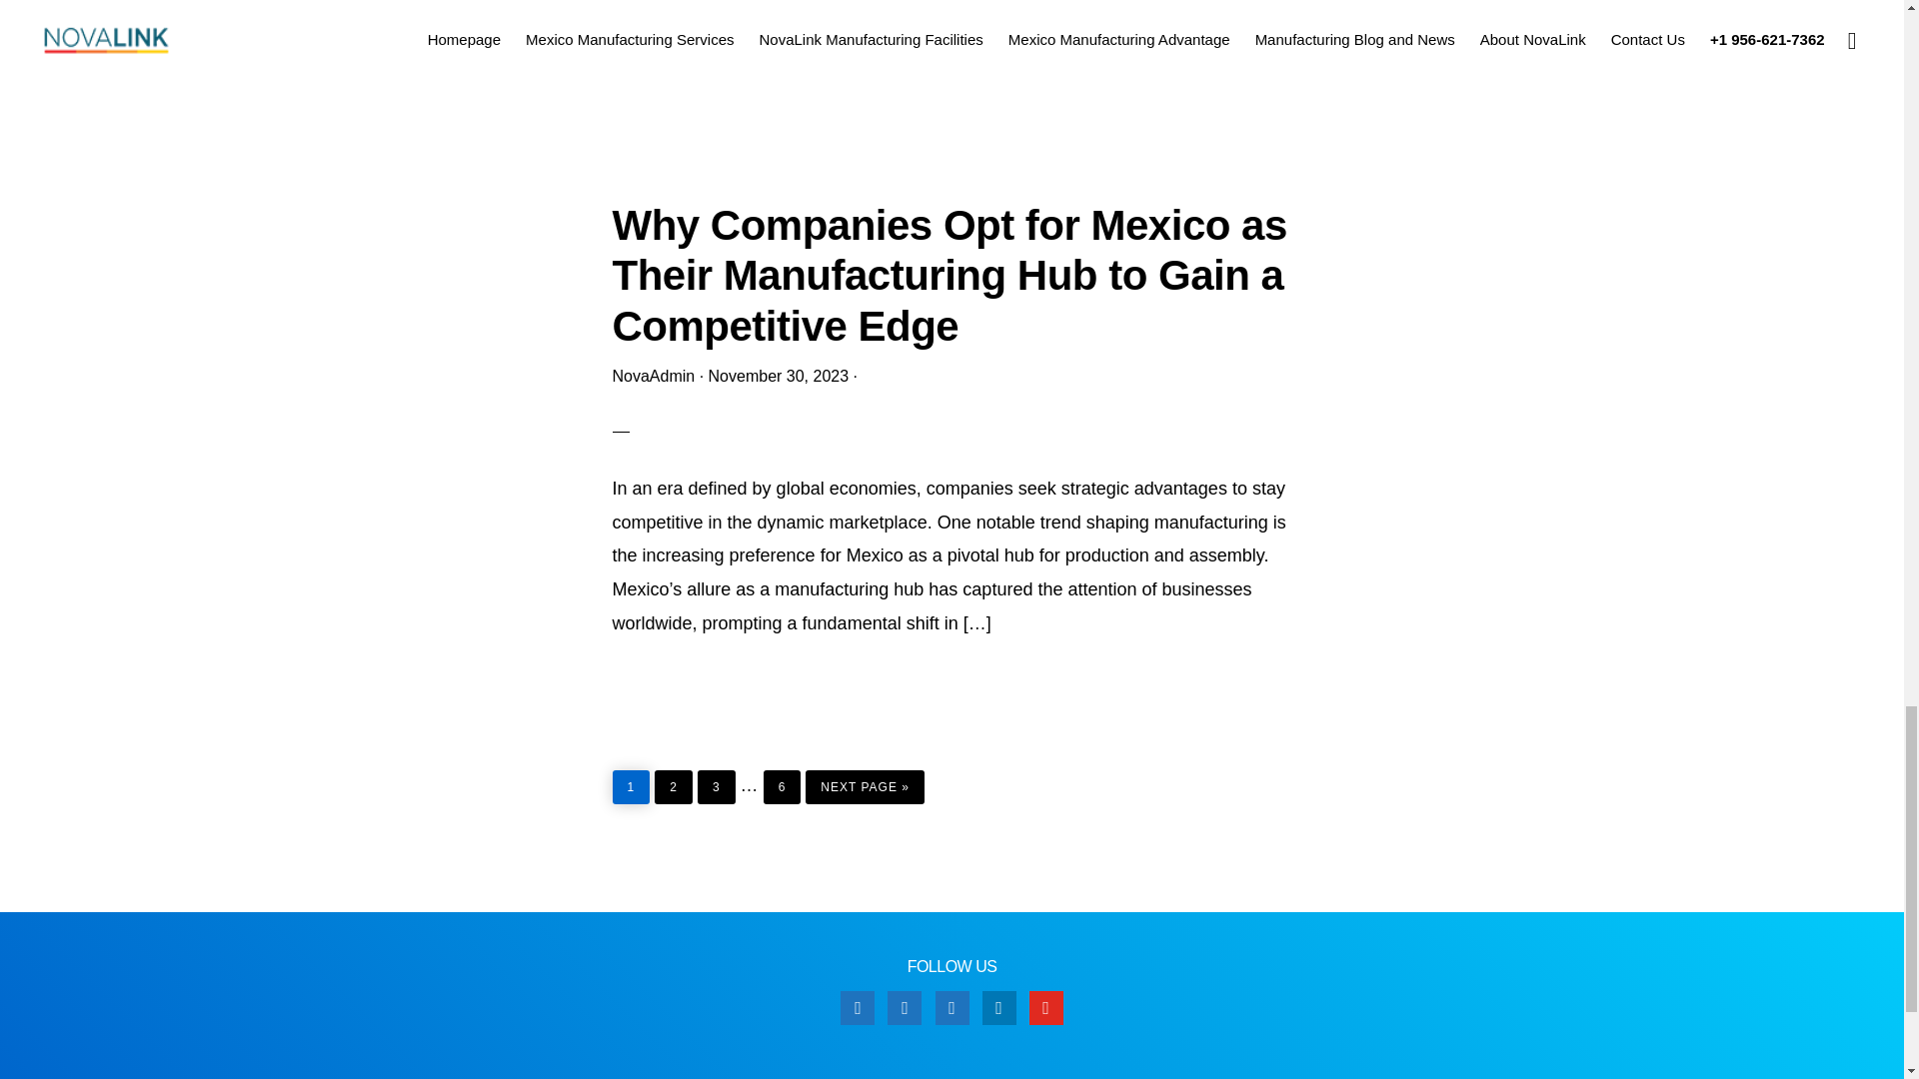 The image size is (1919, 1079). I want to click on Instagram, so click(952, 1006).